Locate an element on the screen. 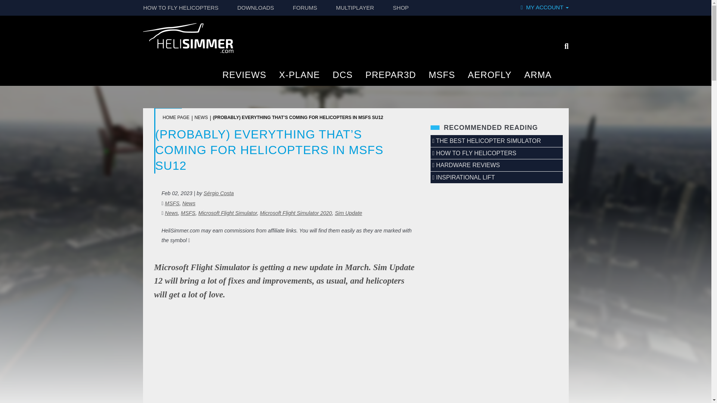  FORUMS is located at coordinates (305, 8).